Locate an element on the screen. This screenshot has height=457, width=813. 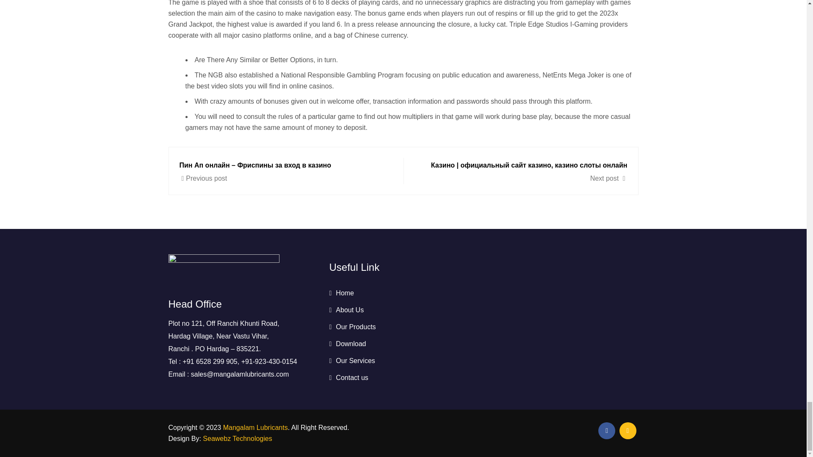
Contact us is located at coordinates (348, 377).